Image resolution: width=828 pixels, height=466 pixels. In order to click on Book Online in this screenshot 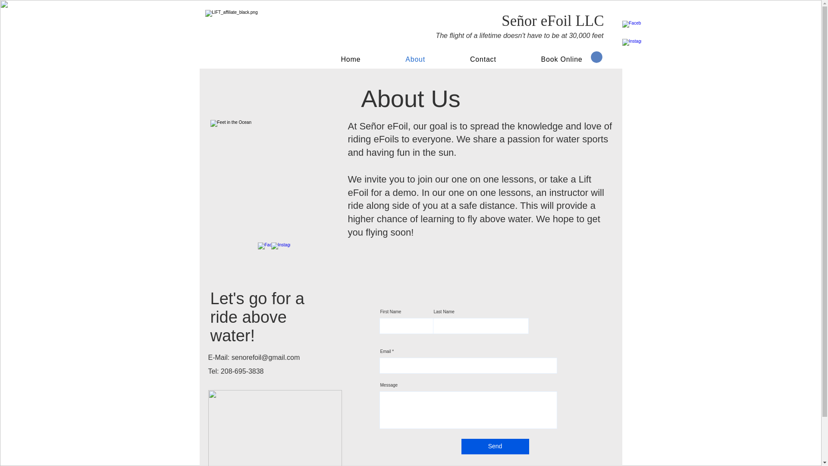, I will do `click(562, 59)`.